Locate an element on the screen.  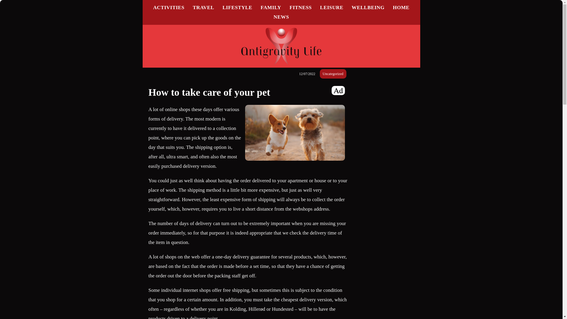
LIFESTYLE is located at coordinates (237, 7).